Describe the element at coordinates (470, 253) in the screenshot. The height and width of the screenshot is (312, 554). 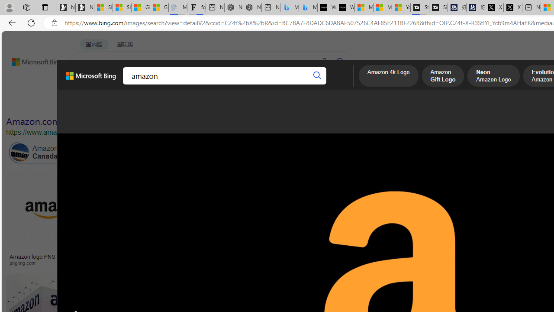
I see `Alexa Smart Home Devices` at that location.